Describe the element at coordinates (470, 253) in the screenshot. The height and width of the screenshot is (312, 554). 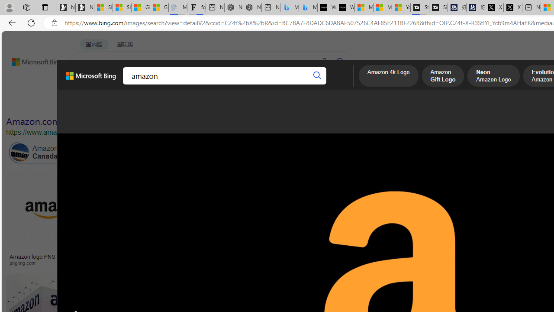
I see `Alexa Smart Home Devices` at that location.